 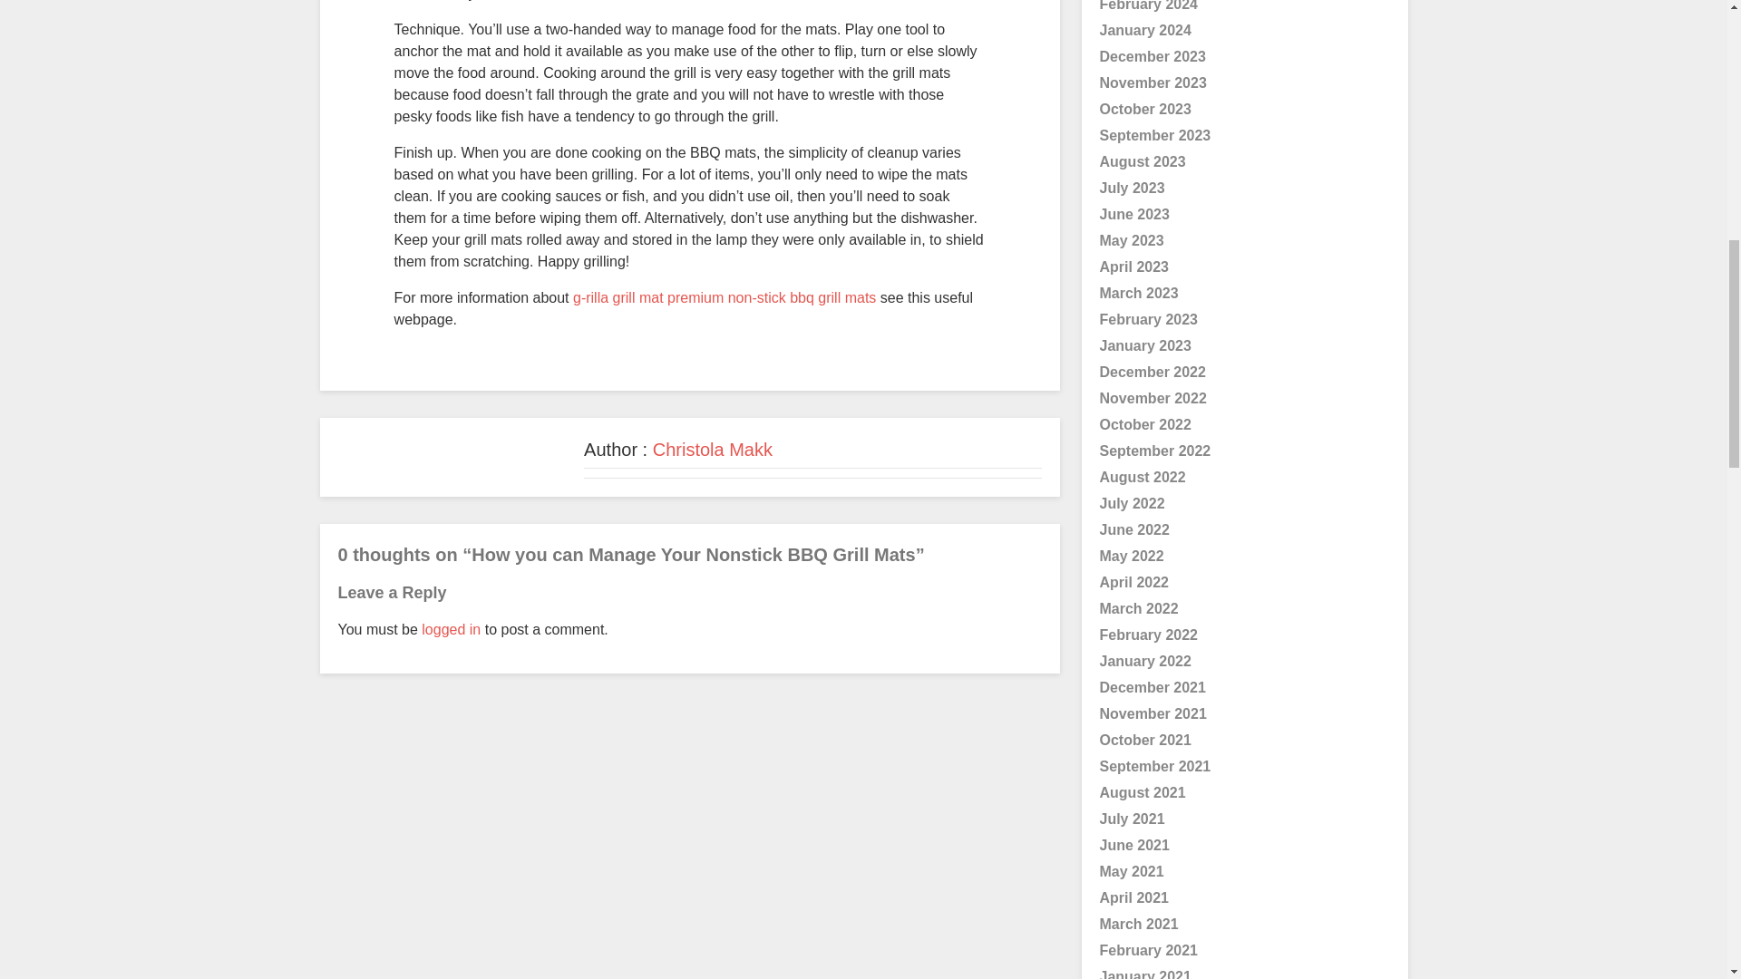 What do you see at coordinates (1130, 241) in the screenshot?
I see `May 2023` at bounding box center [1130, 241].